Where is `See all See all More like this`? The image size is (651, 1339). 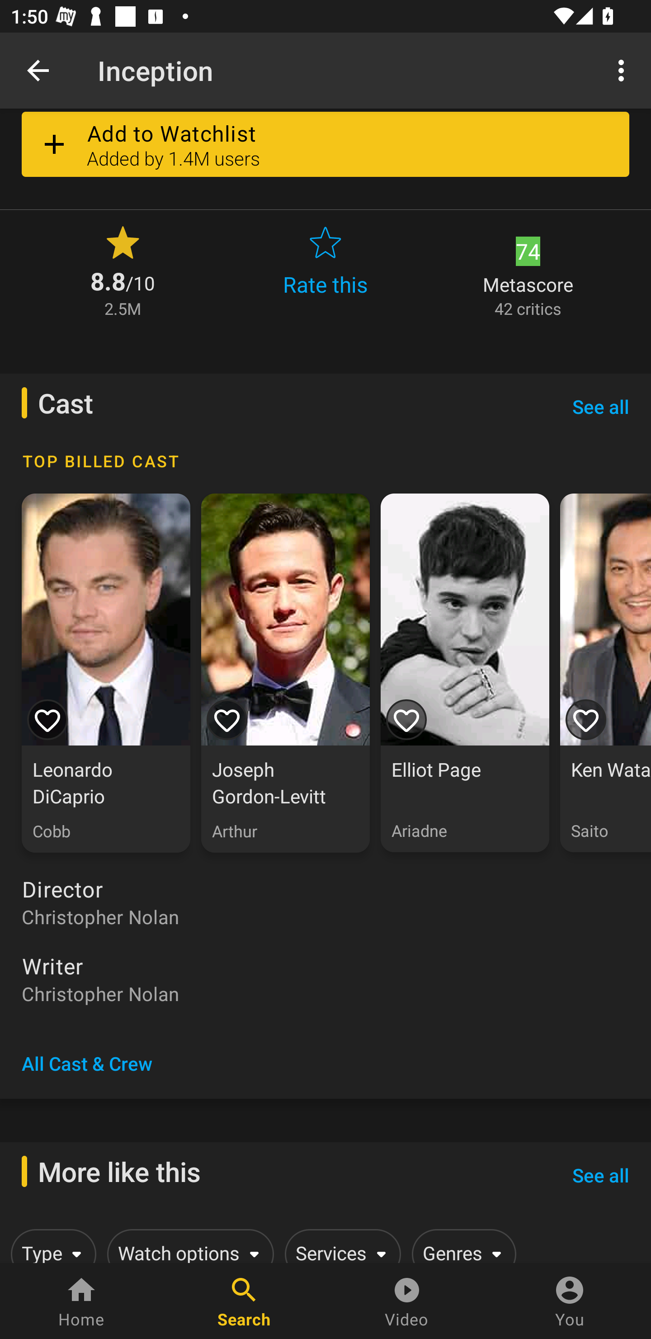 See all See all More like this is located at coordinates (600, 1174).